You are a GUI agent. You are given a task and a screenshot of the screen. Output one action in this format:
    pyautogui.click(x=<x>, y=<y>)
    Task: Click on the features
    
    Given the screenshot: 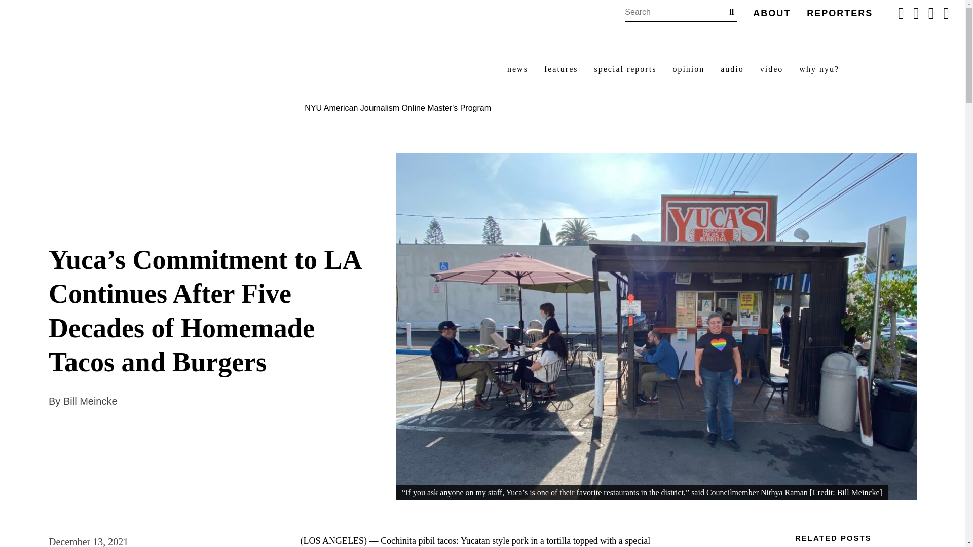 What is the action you would take?
    pyautogui.click(x=560, y=69)
    